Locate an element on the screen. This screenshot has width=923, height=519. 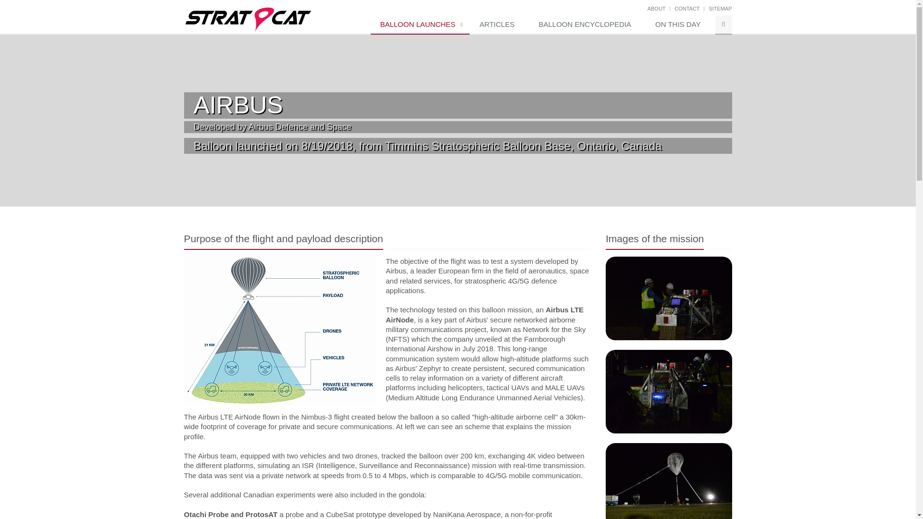
ARTICLES is located at coordinates (499, 25).